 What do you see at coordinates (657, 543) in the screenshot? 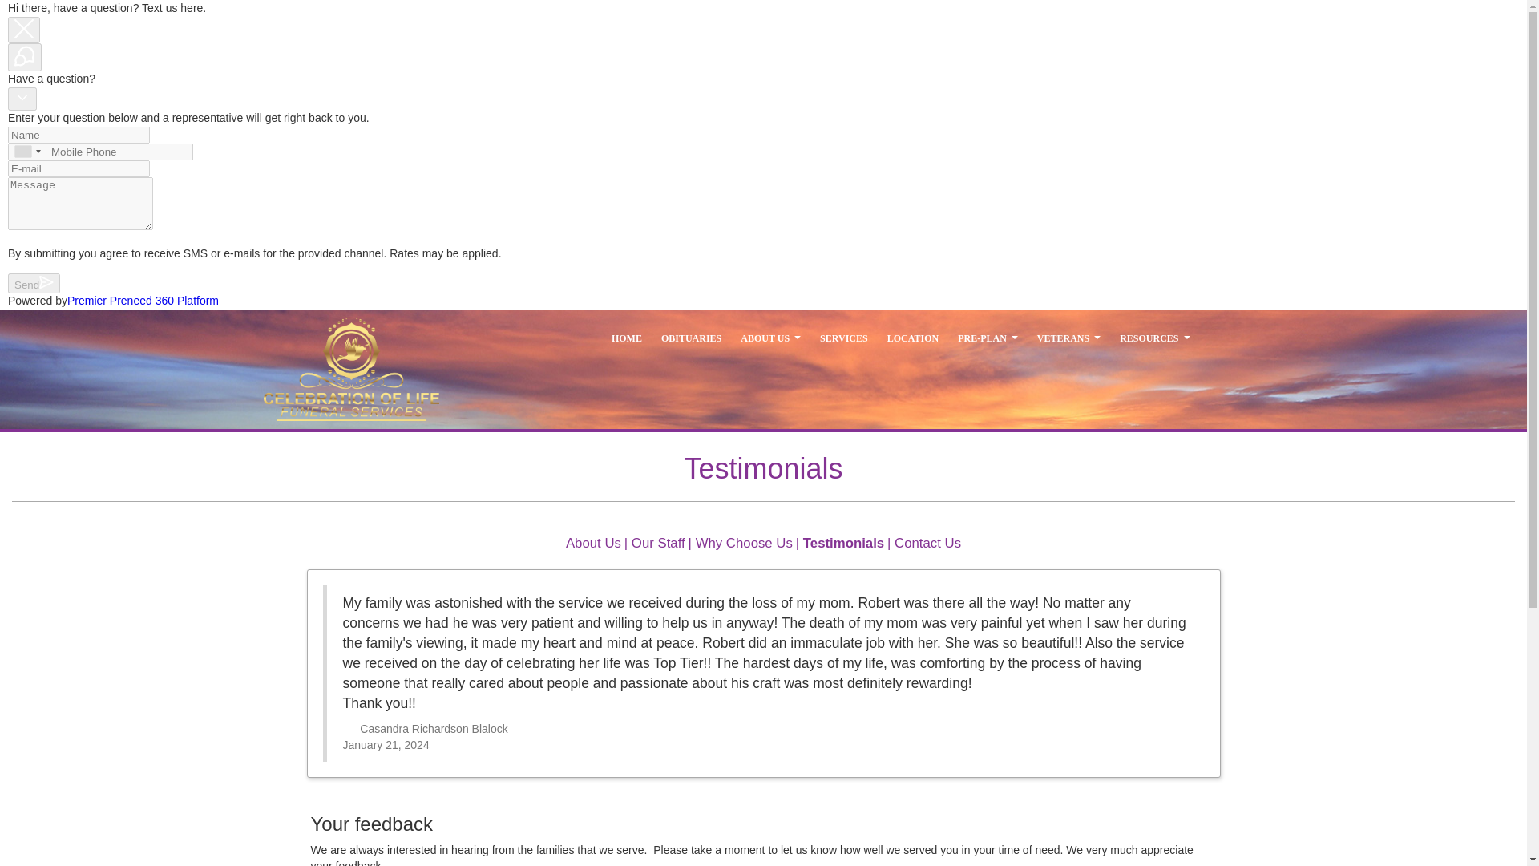
I see `Our Staff` at bounding box center [657, 543].